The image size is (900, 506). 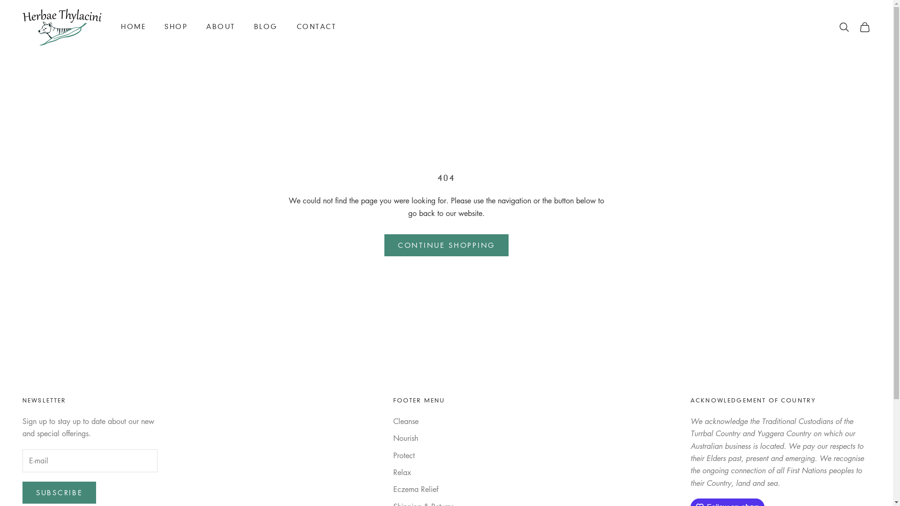 What do you see at coordinates (405, 421) in the screenshot?
I see `Cleanse` at bounding box center [405, 421].